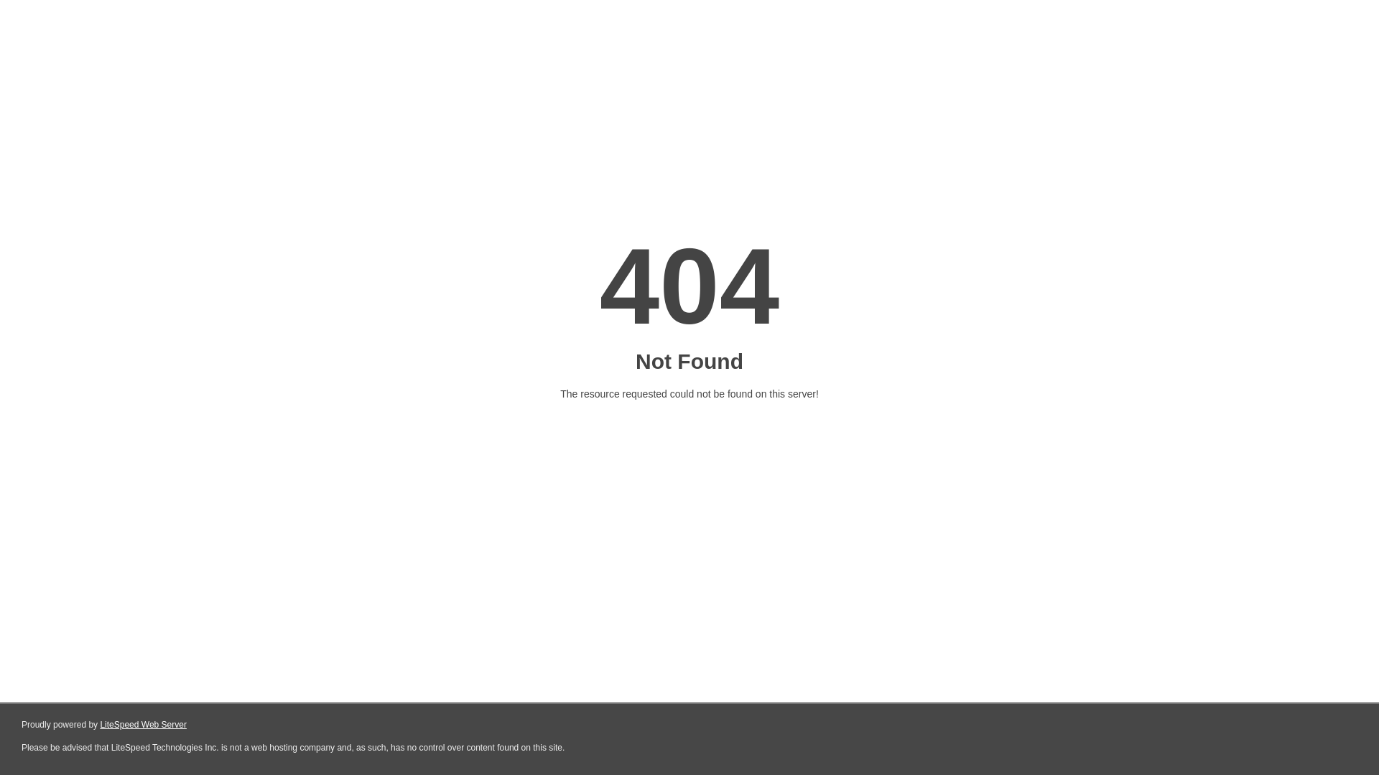 The height and width of the screenshot is (775, 1379). I want to click on LiteSpeed Web Server, so click(144, 725).